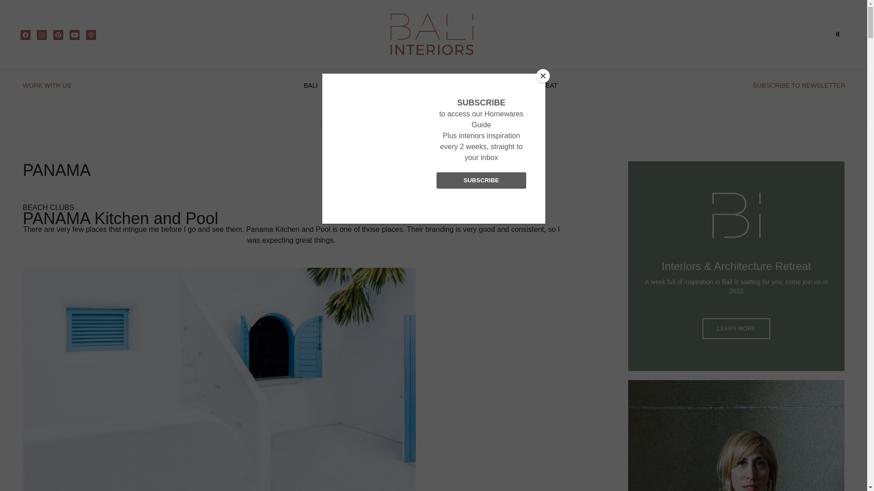 This screenshot has height=491, width=874. Describe the element at coordinates (314, 85) in the screenshot. I see `BALI` at that location.